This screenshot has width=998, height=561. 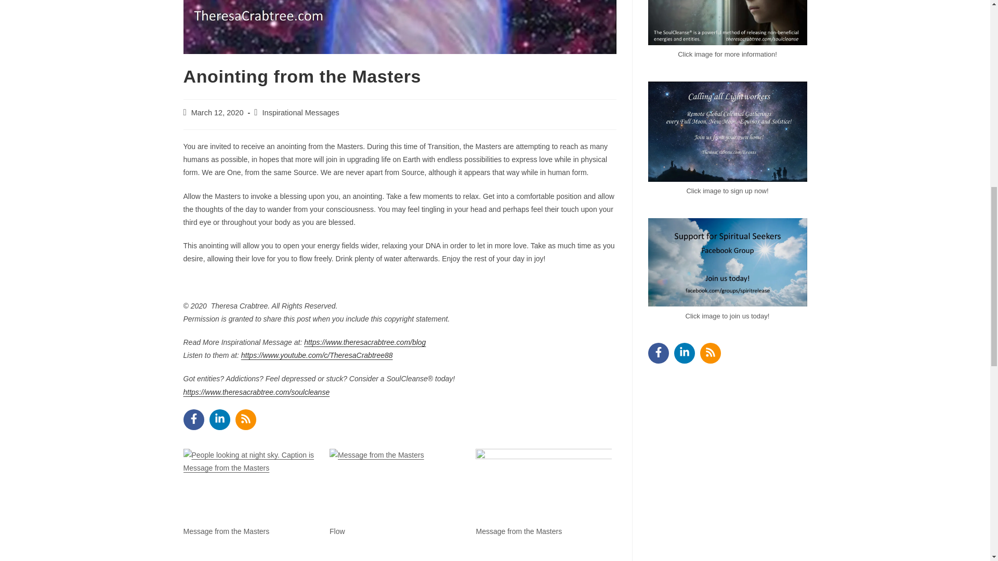 What do you see at coordinates (337, 531) in the screenshot?
I see `Flow` at bounding box center [337, 531].